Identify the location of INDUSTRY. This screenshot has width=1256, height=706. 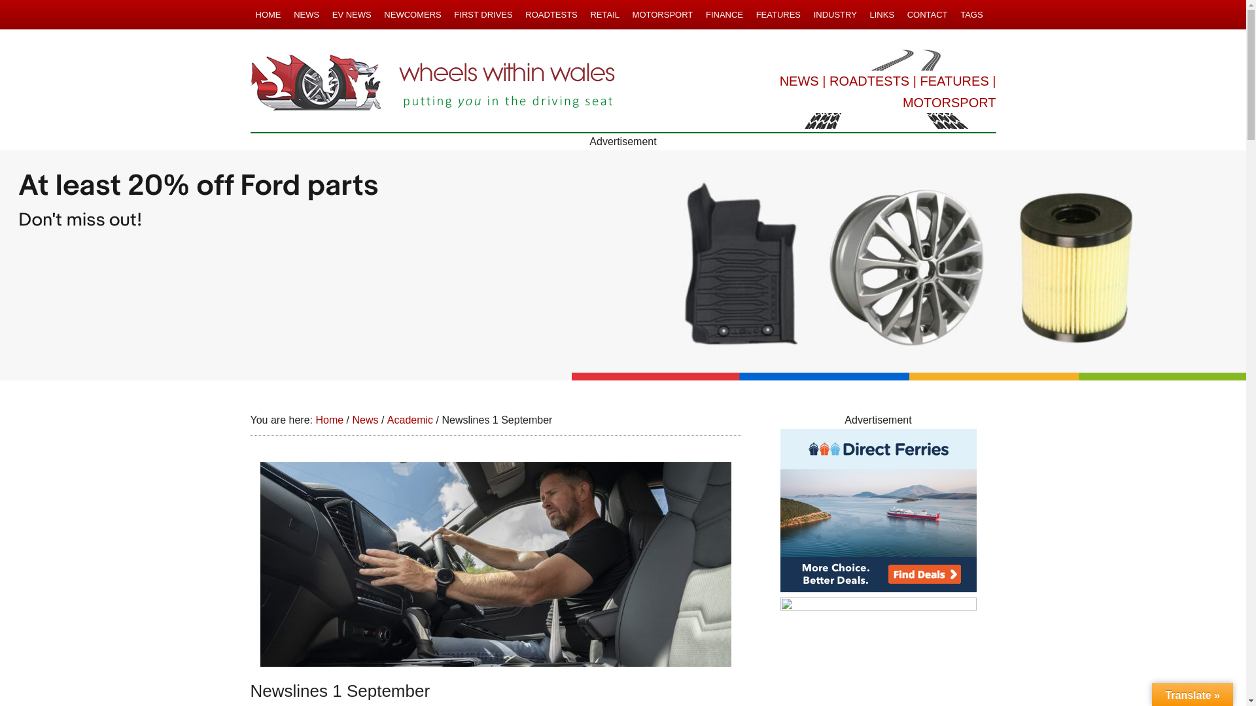
(835, 14).